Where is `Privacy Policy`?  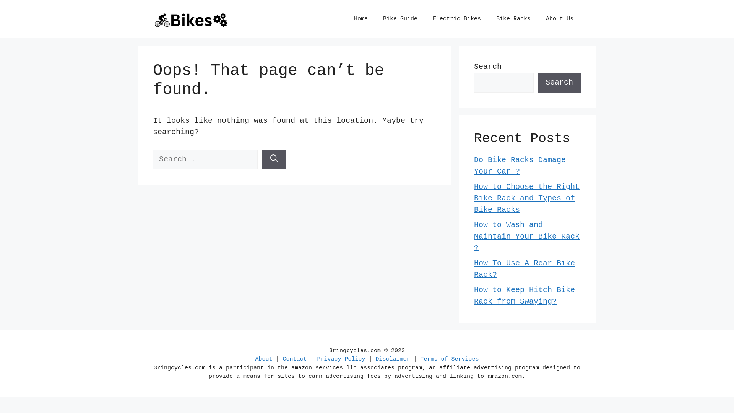 Privacy Policy is located at coordinates (341, 359).